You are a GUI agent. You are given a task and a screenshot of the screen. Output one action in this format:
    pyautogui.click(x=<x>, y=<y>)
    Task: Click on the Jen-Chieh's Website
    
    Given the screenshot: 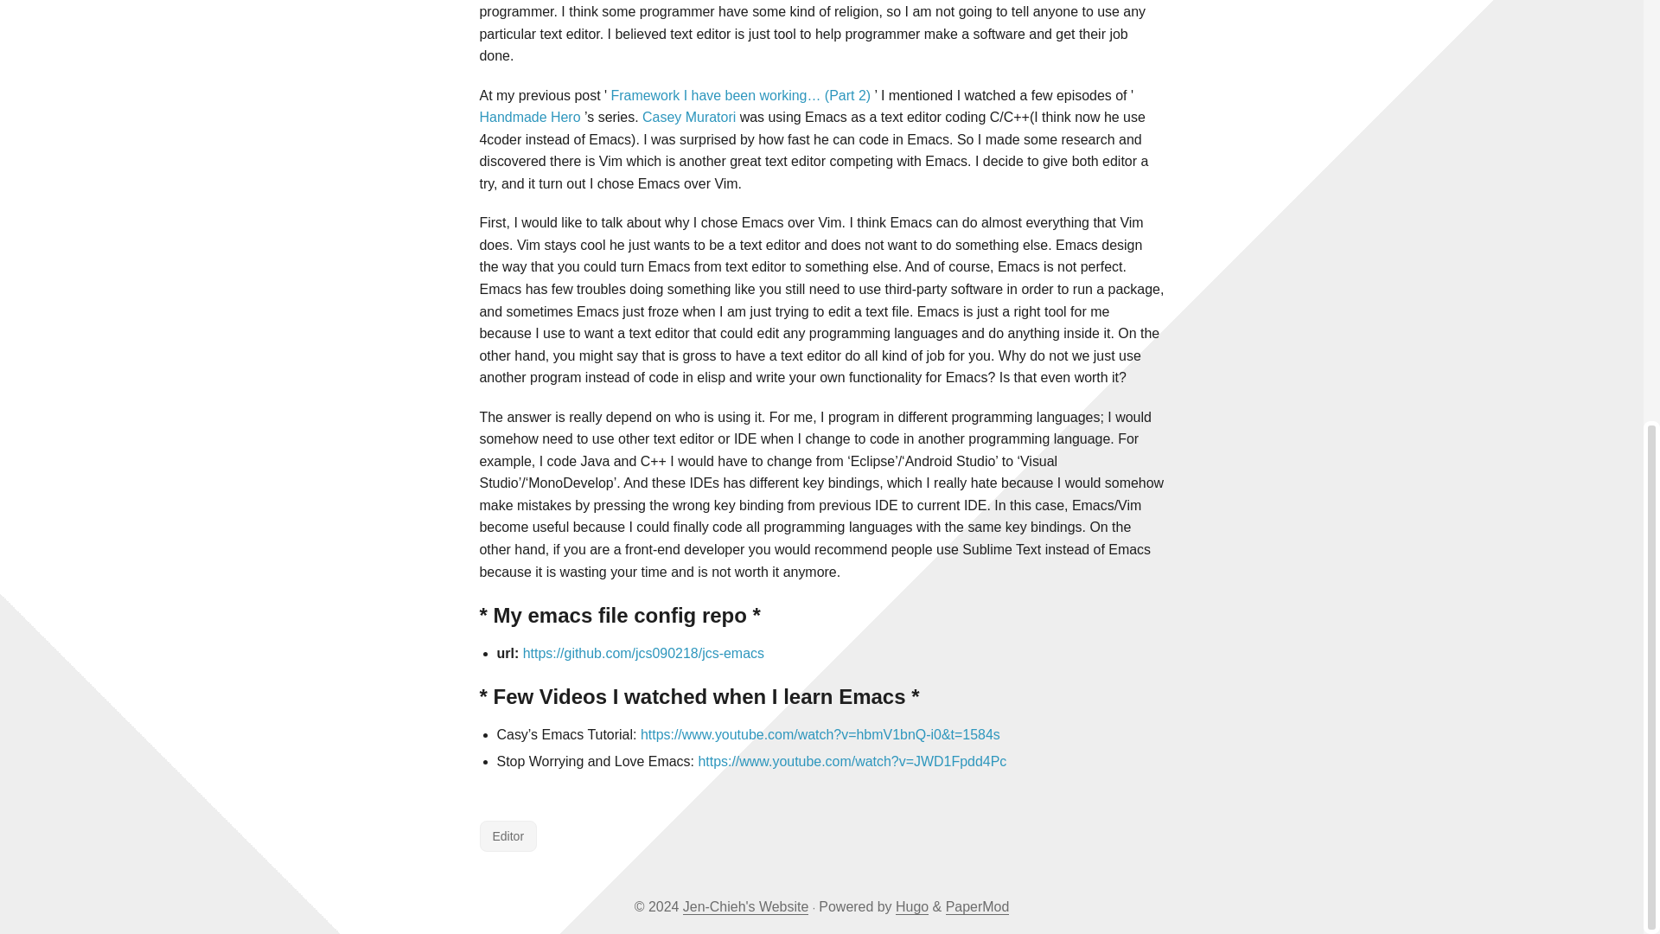 What is the action you would take?
    pyautogui.click(x=745, y=907)
    